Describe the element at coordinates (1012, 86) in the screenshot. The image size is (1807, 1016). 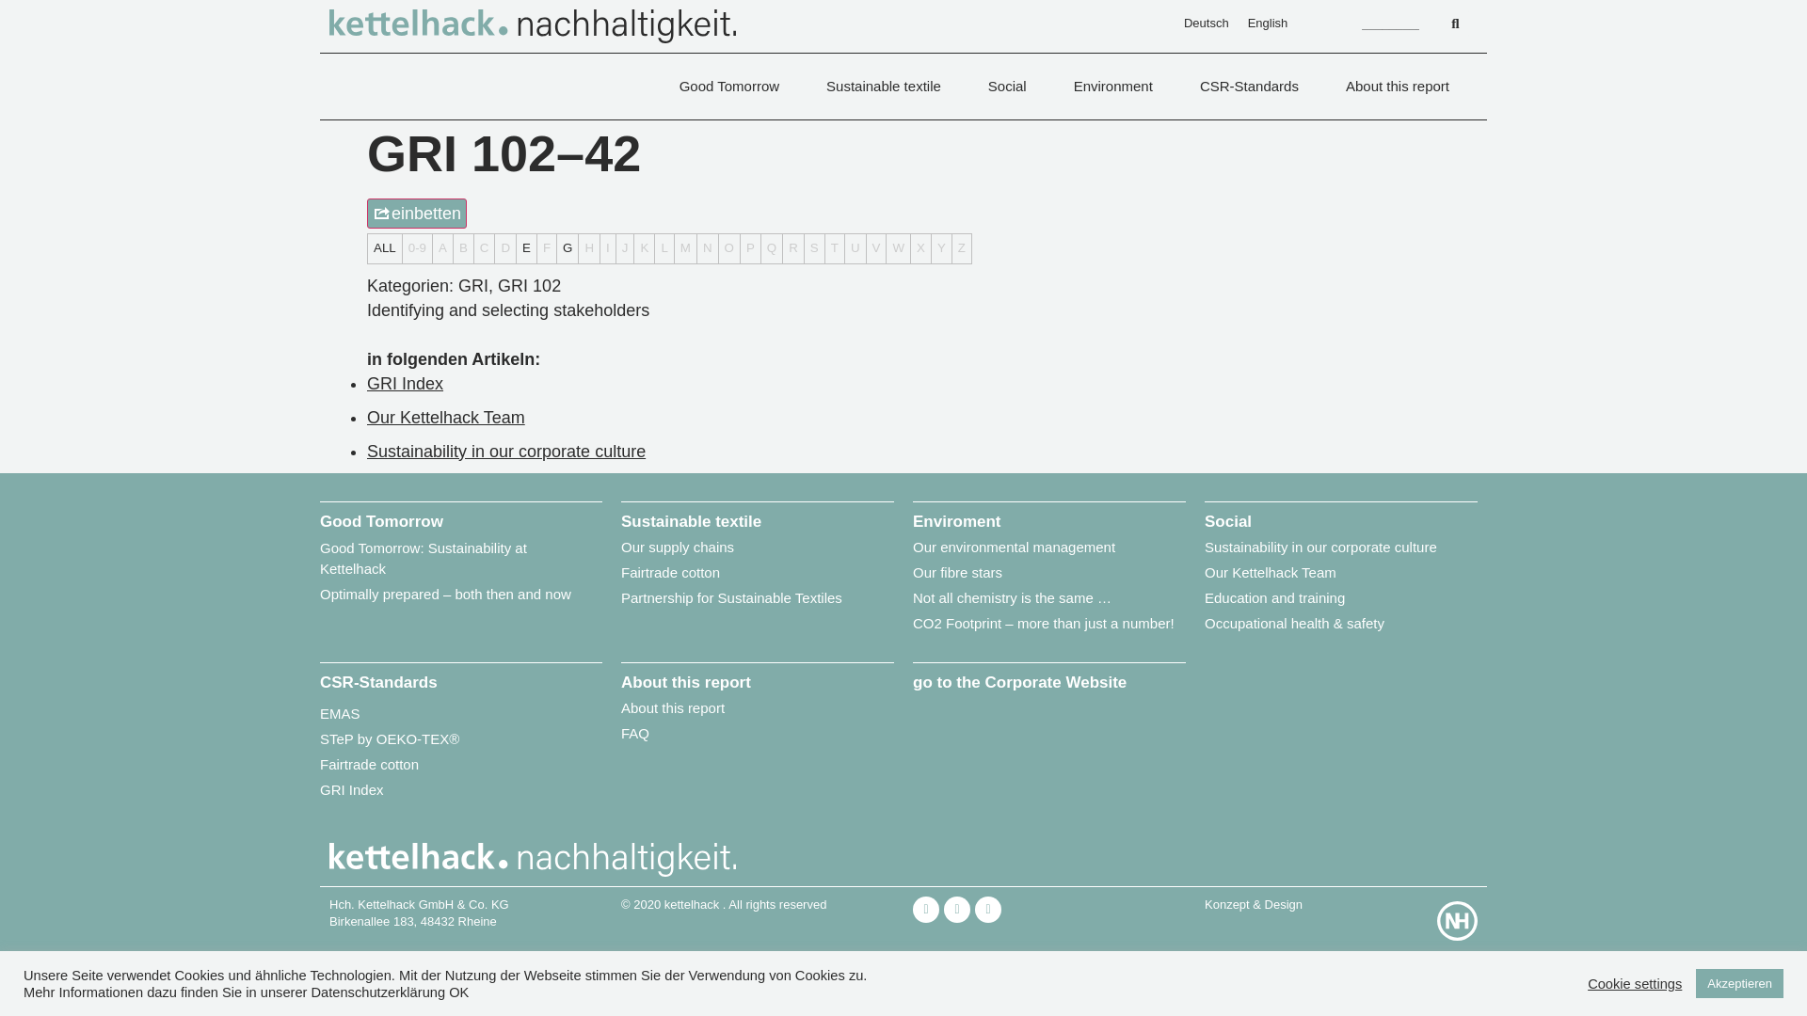
I see `Social` at that location.